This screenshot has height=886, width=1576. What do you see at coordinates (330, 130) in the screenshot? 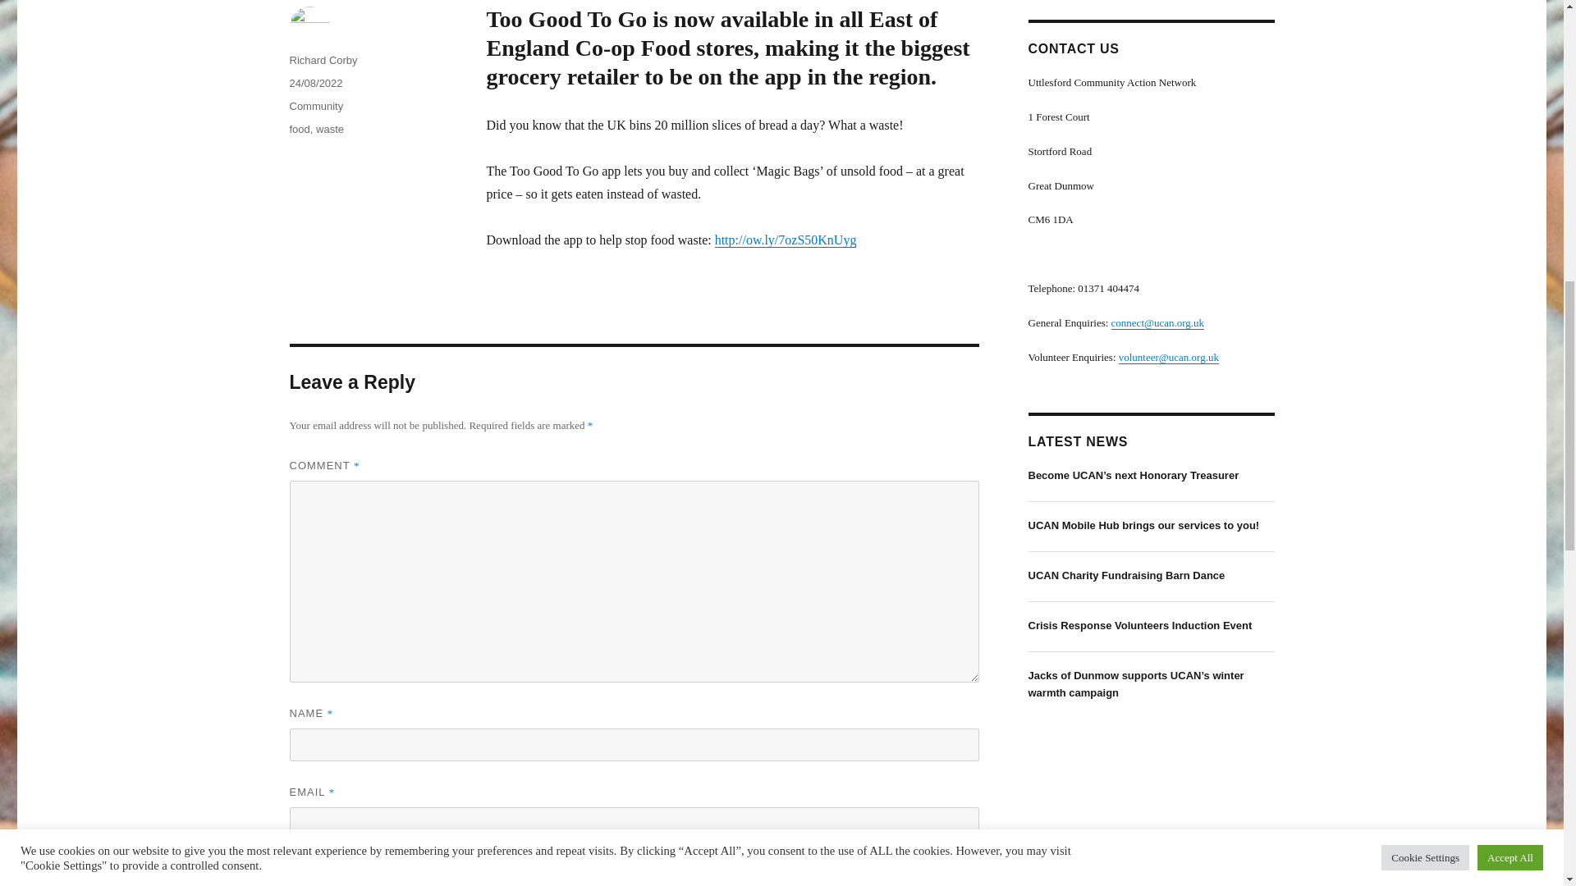
I see `waste` at bounding box center [330, 130].